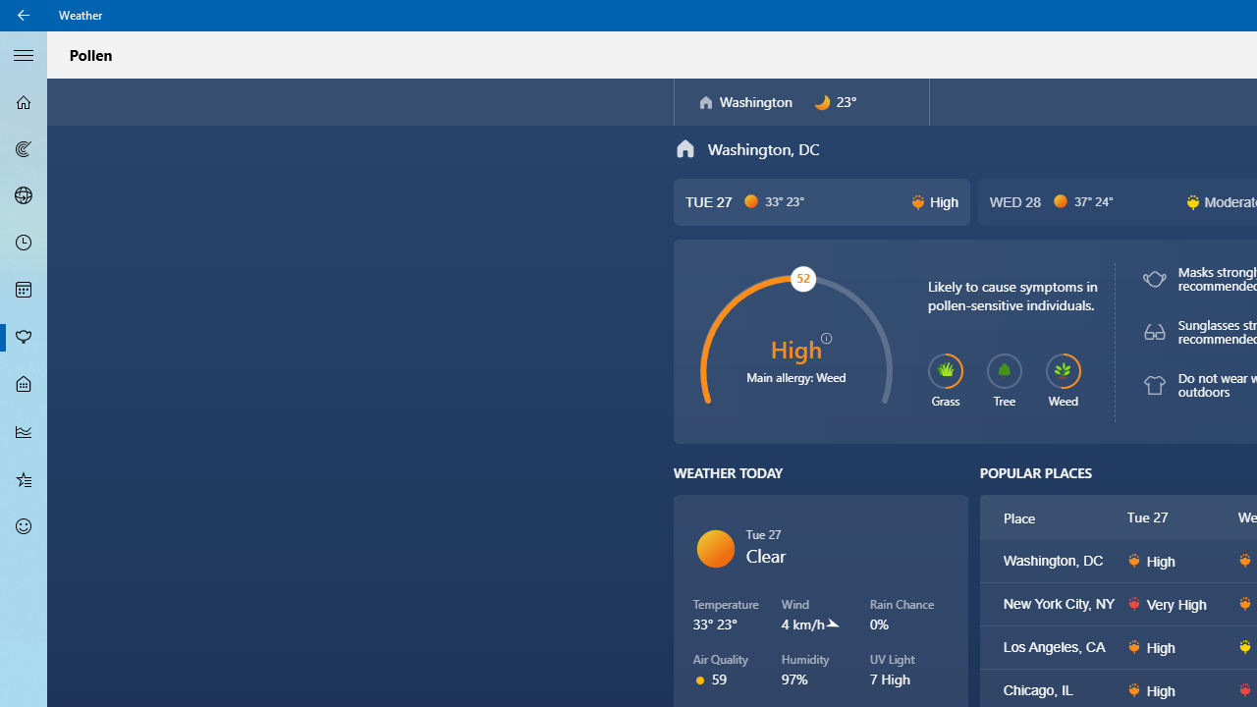 Image resolution: width=1257 pixels, height=707 pixels. What do you see at coordinates (24, 432) in the screenshot?
I see `Historical Weather - Not Selected` at bounding box center [24, 432].